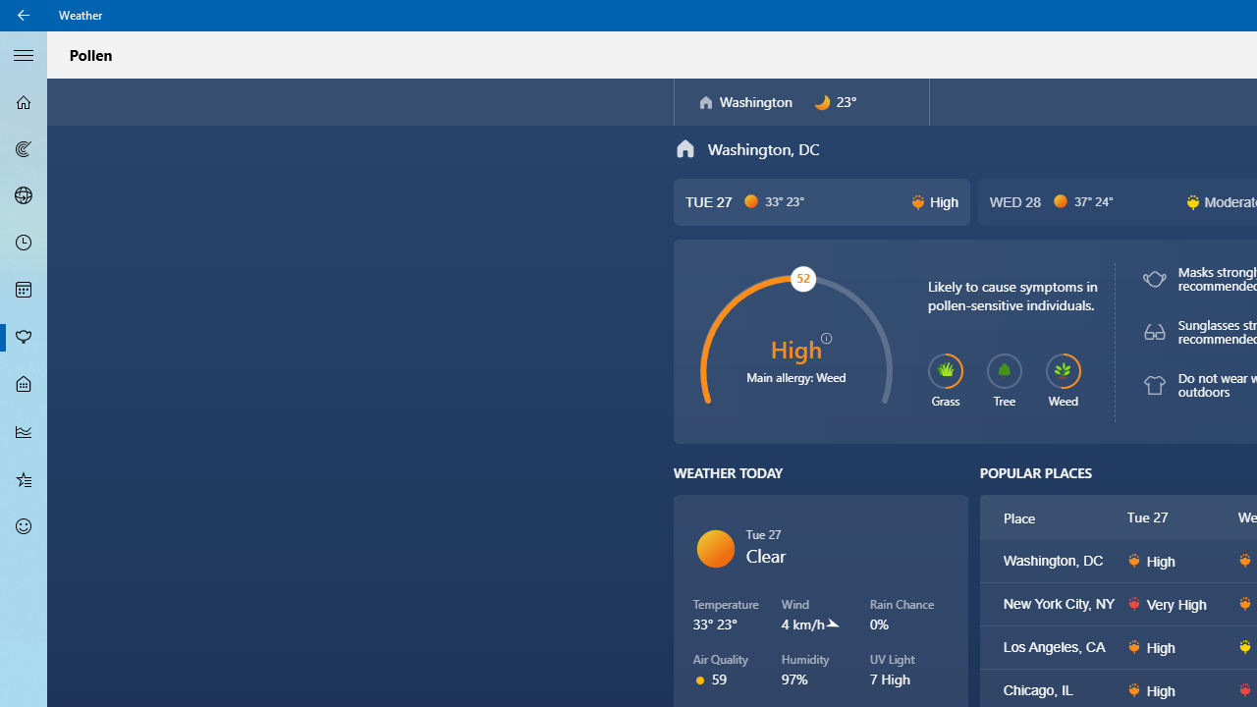 Image resolution: width=1257 pixels, height=707 pixels. What do you see at coordinates (24, 432) in the screenshot?
I see `Historical Weather - Not Selected` at bounding box center [24, 432].